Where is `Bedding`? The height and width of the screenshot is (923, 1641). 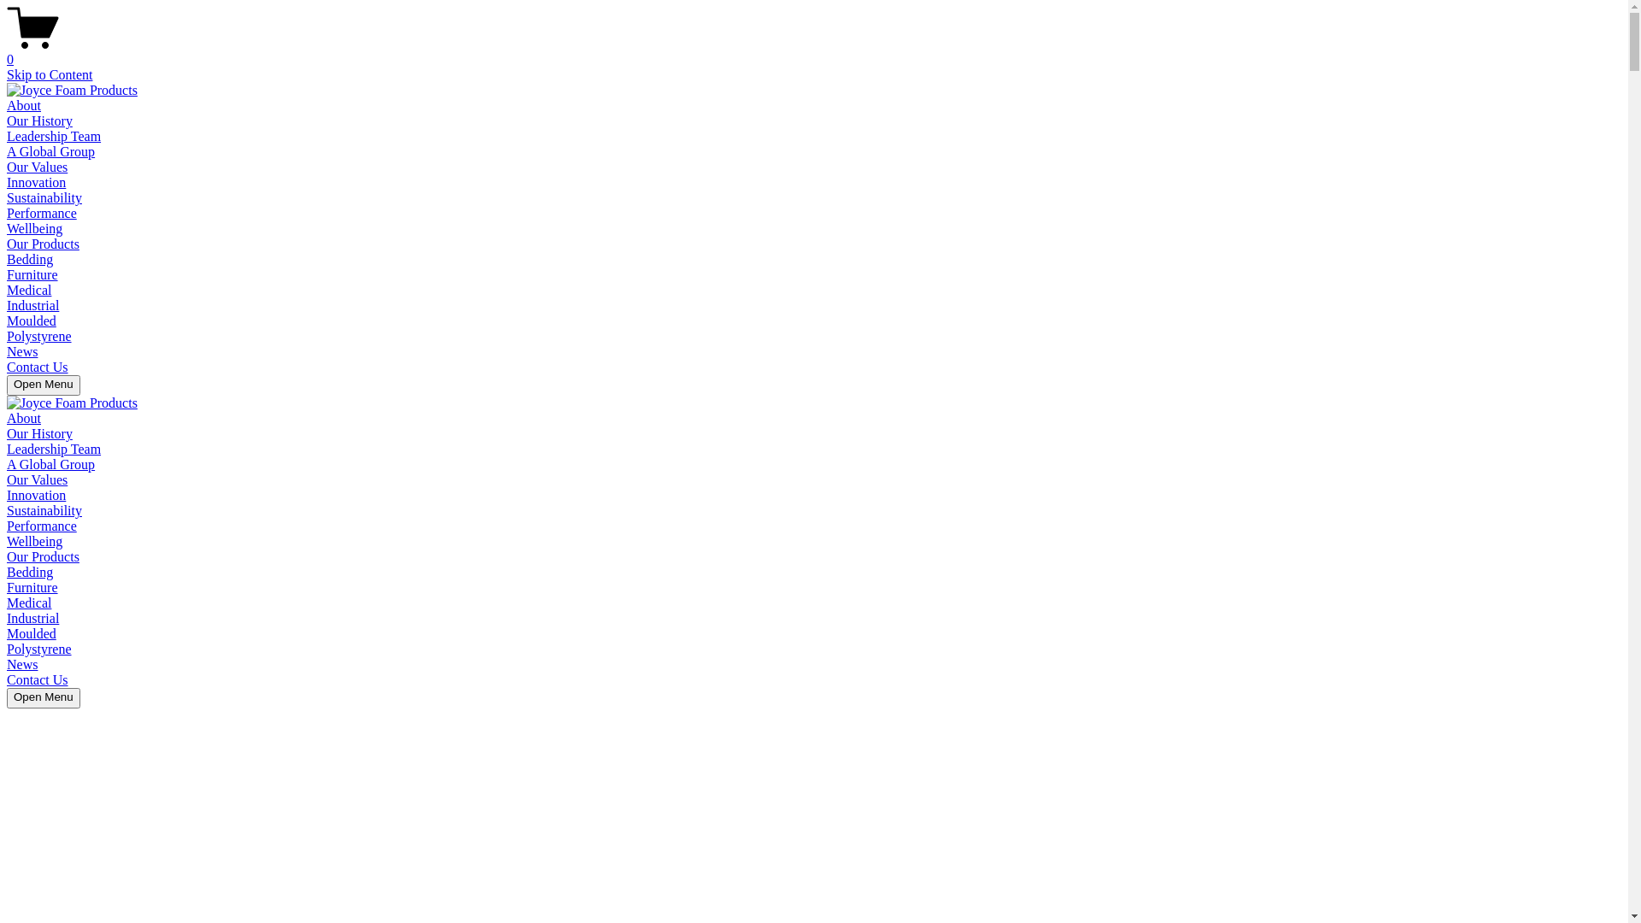
Bedding is located at coordinates (30, 259).